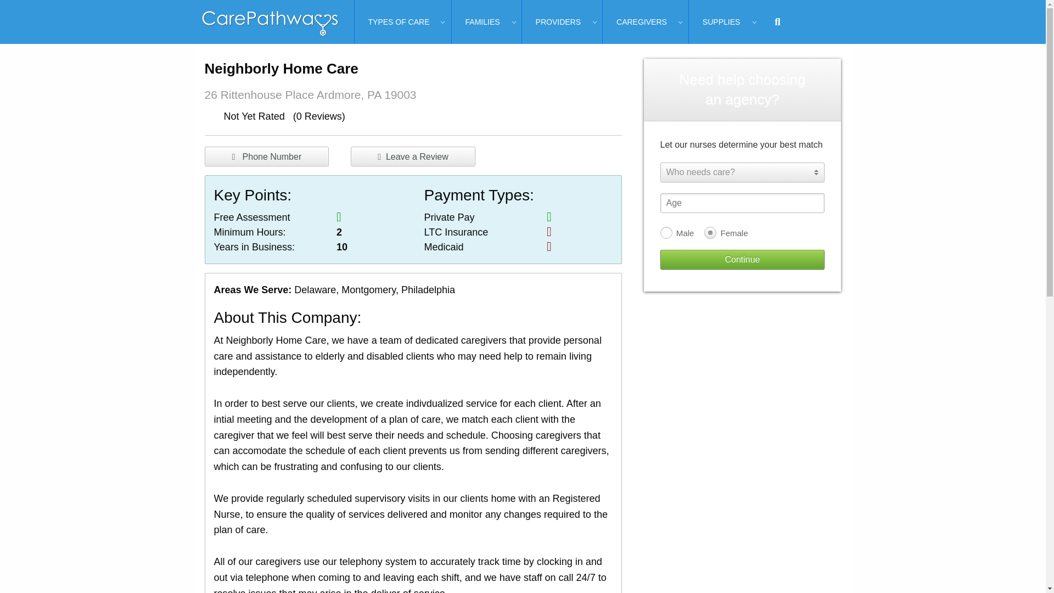  I want to click on PROVIDERS, so click(558, 22).